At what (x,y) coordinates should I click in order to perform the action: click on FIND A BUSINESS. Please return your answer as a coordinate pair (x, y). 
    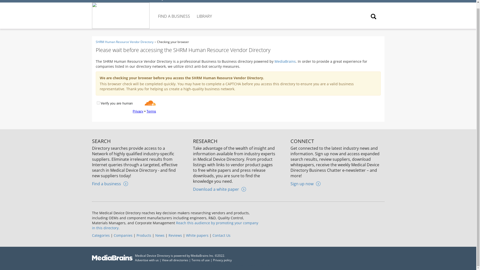
    Looking at the image, I should click on (174, 12).